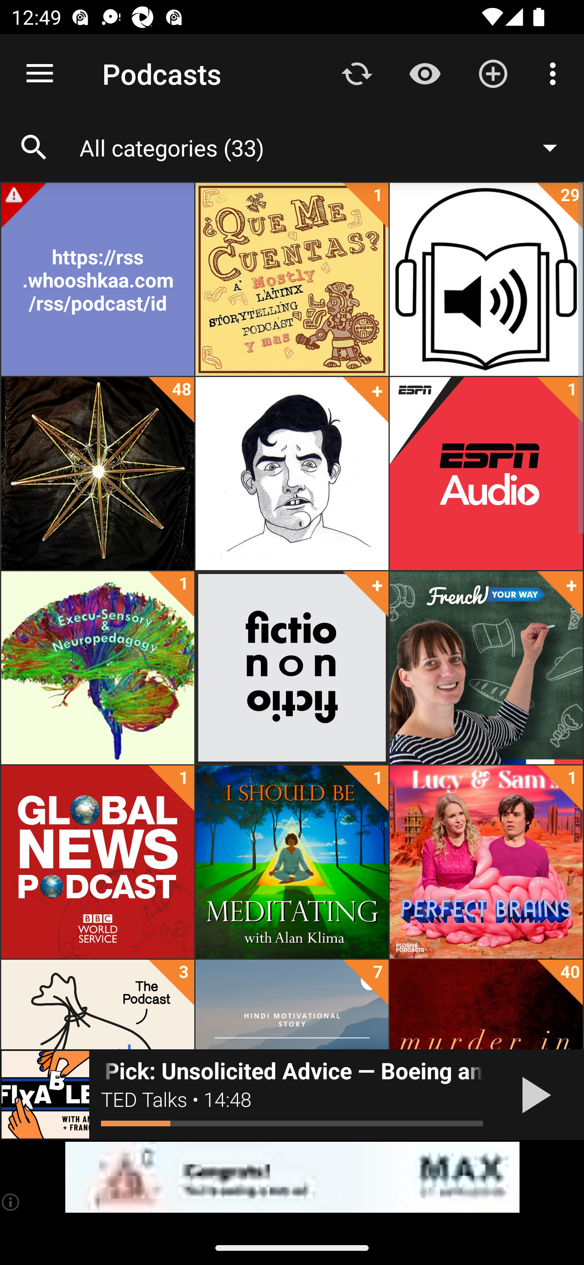  I want to click on ¿Qué Me Cuentas?: Latinx Storytelling 1, so click(292, 279).